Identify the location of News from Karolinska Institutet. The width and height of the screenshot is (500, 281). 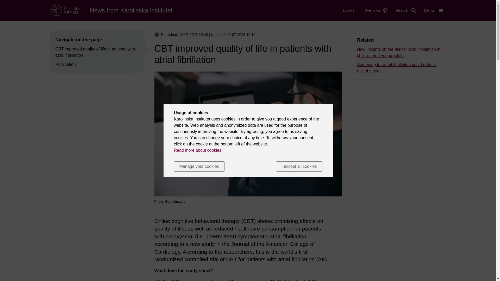
(131, 10).